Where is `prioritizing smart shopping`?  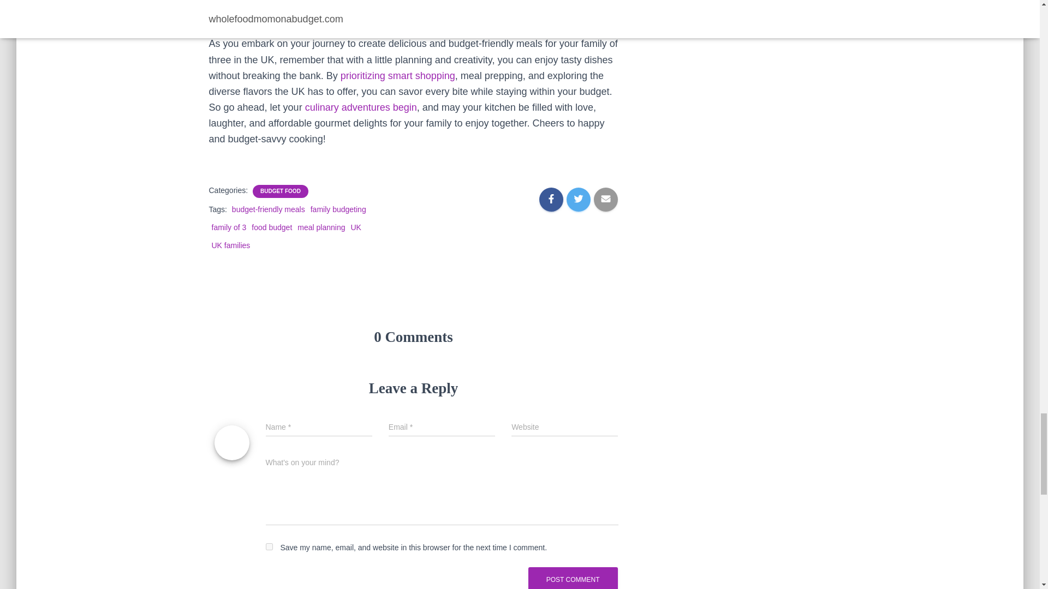
prioritizing smart shopping is located at coordinates (397, 75).